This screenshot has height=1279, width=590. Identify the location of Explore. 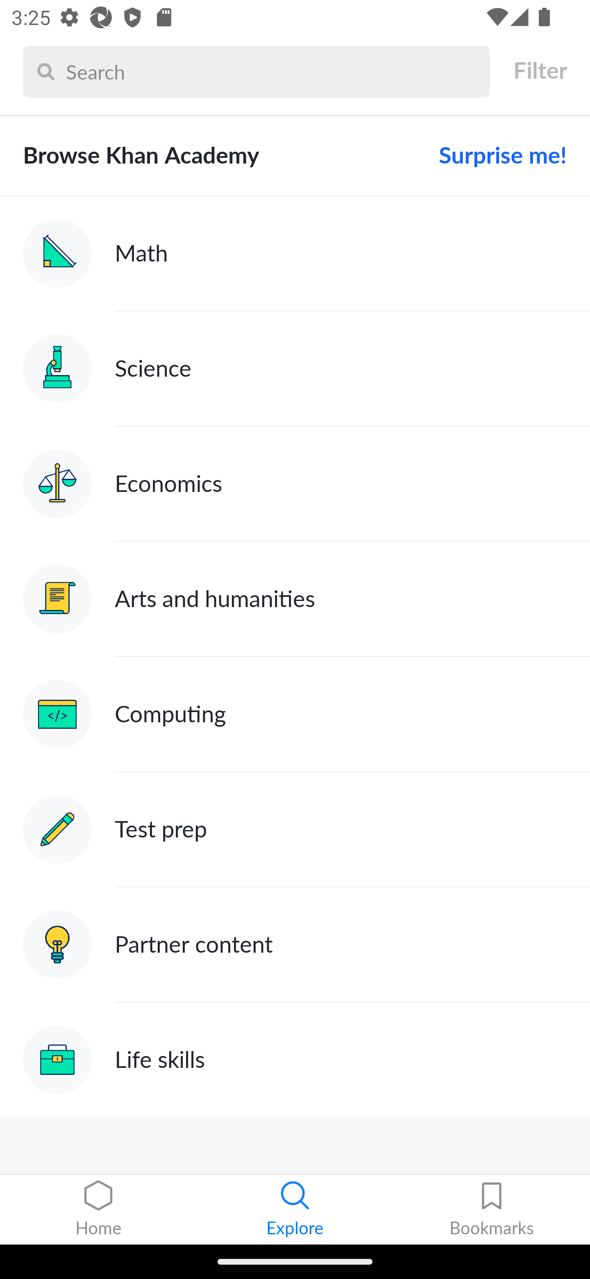
(295, 1210).